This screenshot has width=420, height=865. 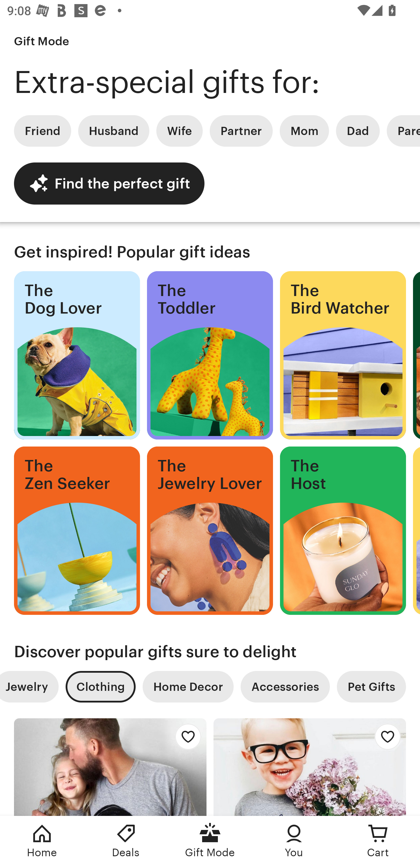 I want to click on Partner, so click(x=241, y=131).